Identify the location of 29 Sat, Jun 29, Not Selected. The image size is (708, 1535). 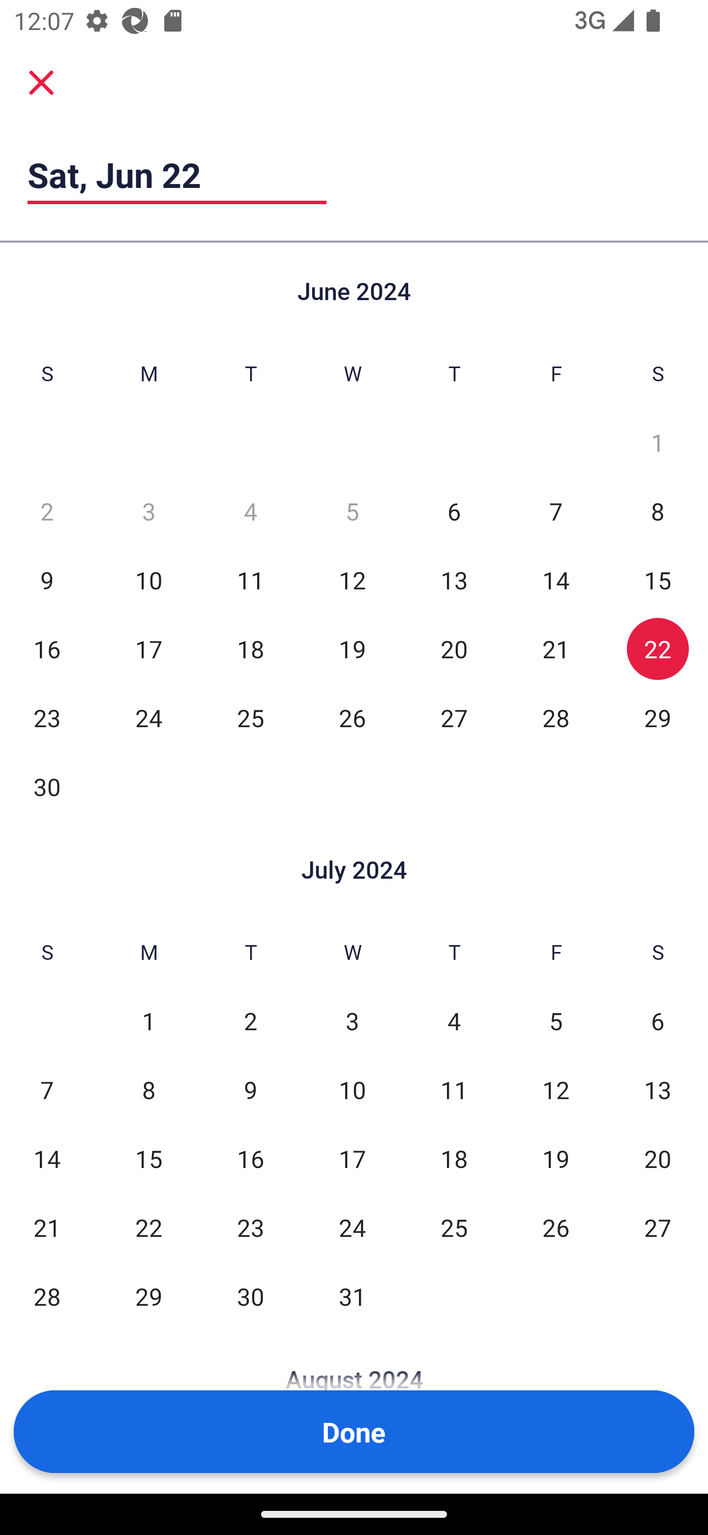
(658, 717).